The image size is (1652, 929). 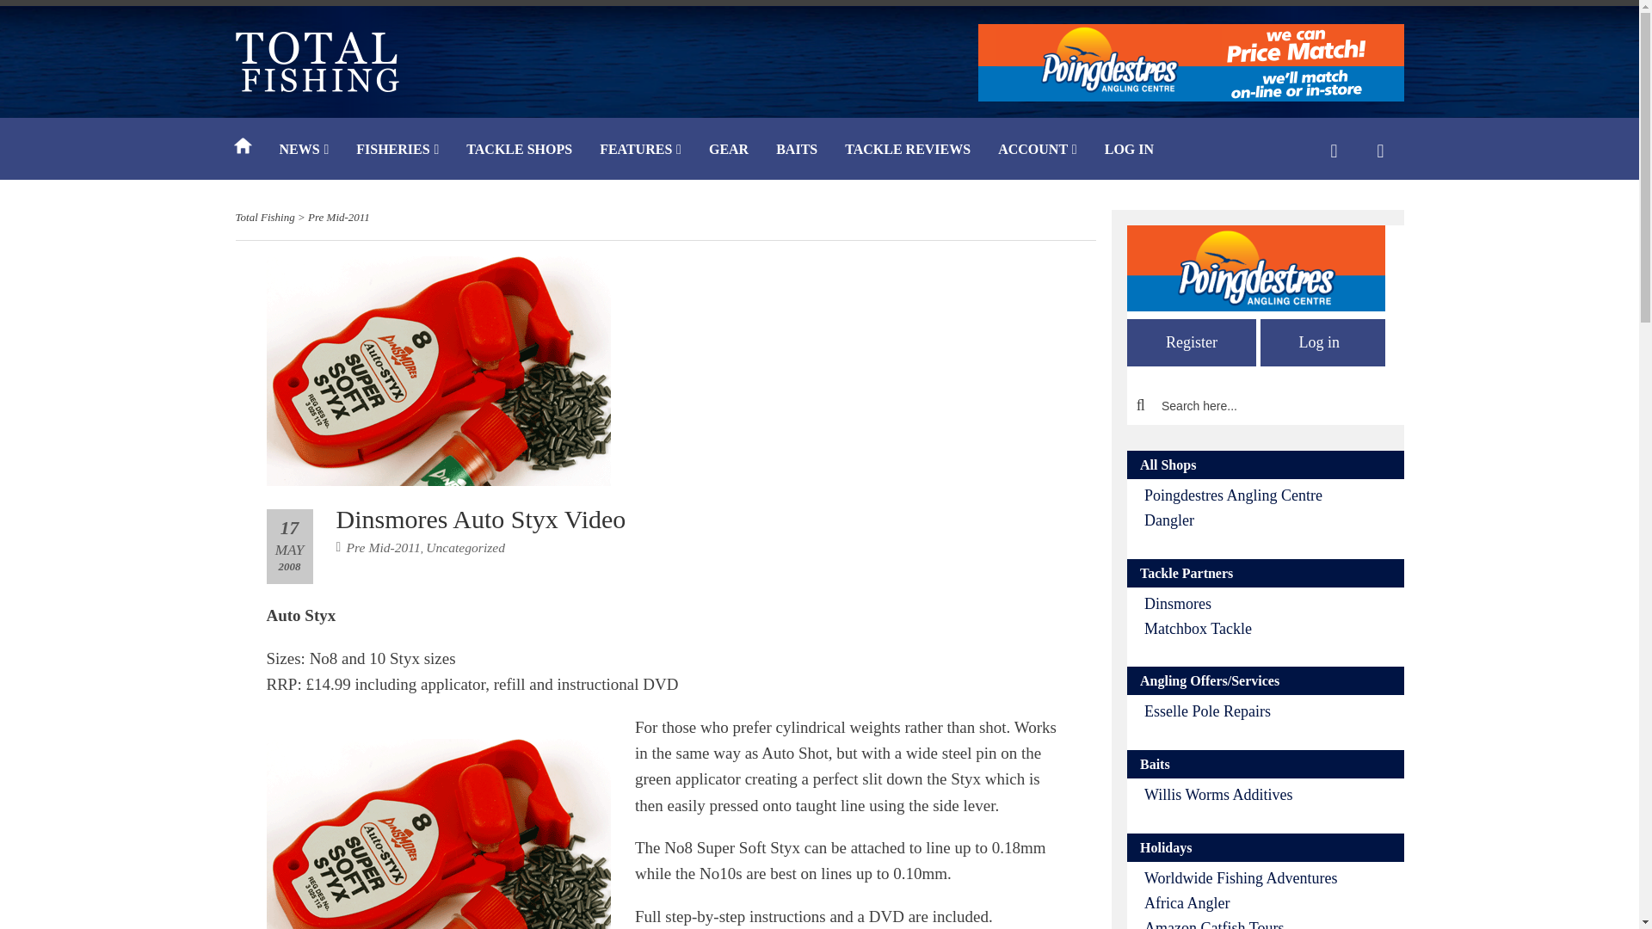 What do you see at coordinates (398, 151) in the screenshot?
I see `FISHERIES` at bounding box center [398, 151].